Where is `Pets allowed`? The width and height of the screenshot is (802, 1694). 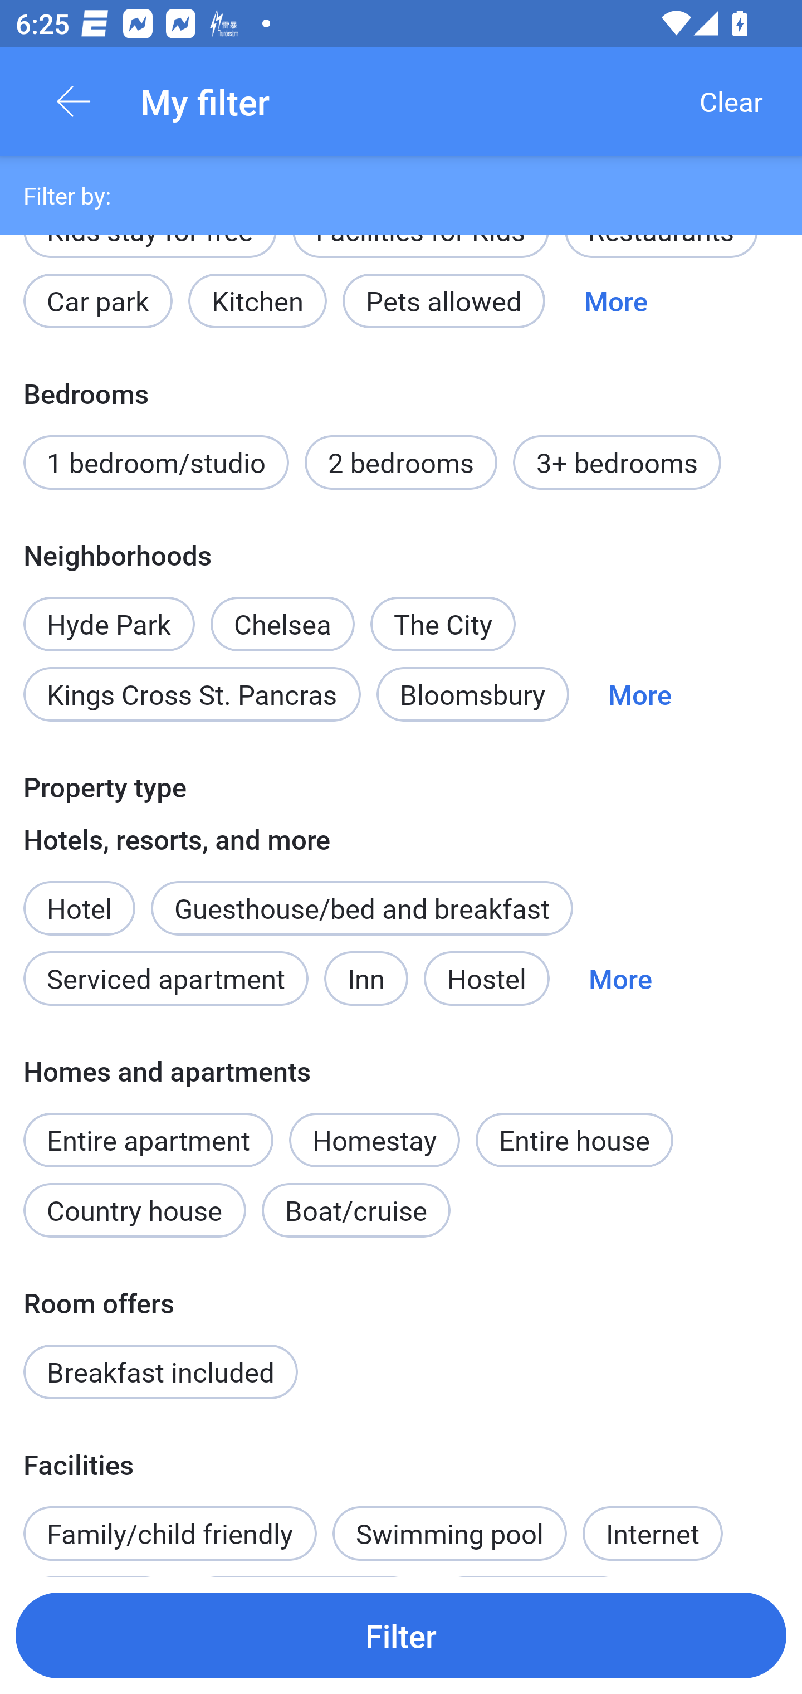 Pets allowed is located at coordinates (443, 301).